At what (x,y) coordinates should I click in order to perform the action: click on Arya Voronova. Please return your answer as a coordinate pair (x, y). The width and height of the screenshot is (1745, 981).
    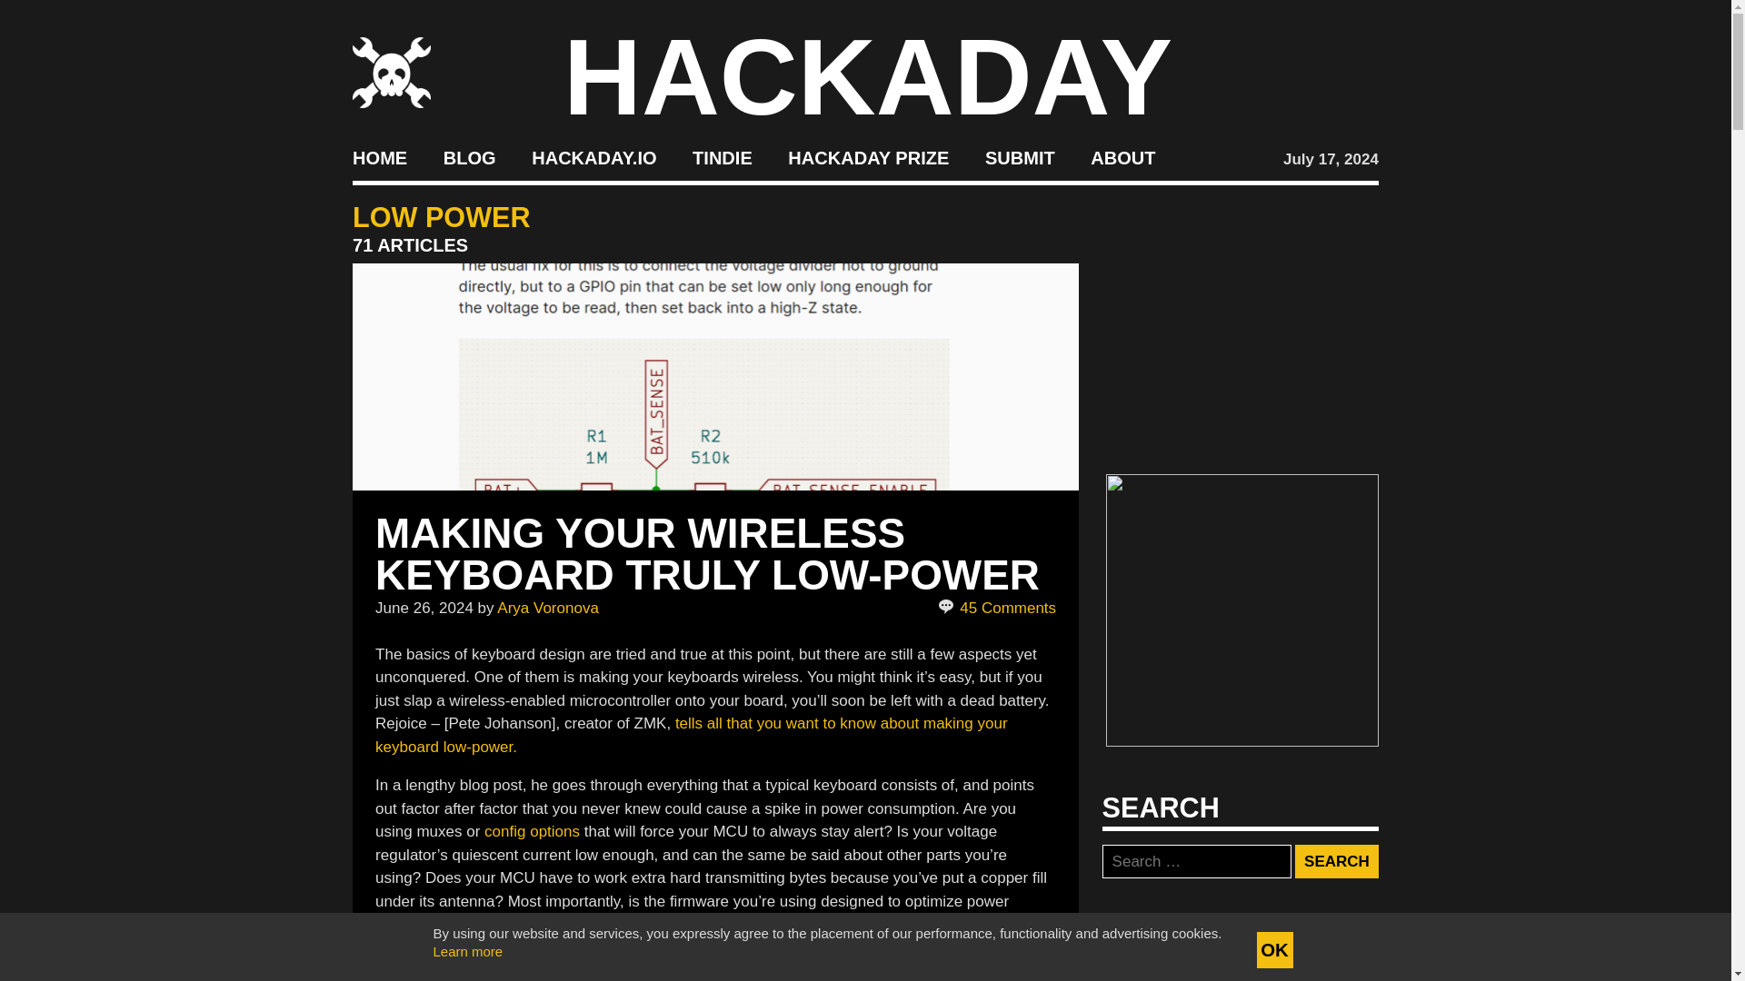
    Looking at the image, I should click on (547, 608).